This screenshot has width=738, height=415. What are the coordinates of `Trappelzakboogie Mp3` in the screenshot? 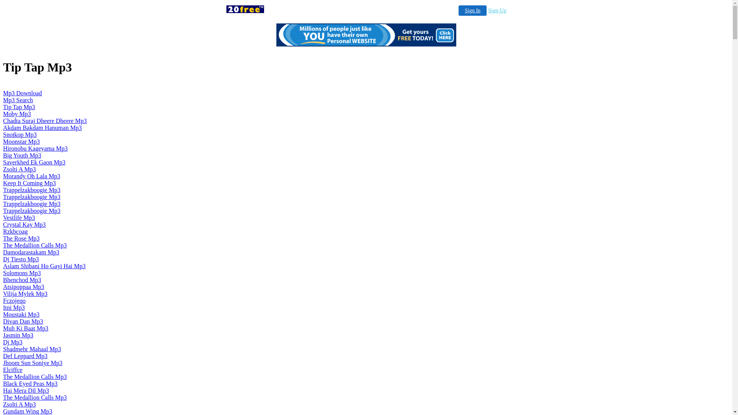 It's located at (32, 197).